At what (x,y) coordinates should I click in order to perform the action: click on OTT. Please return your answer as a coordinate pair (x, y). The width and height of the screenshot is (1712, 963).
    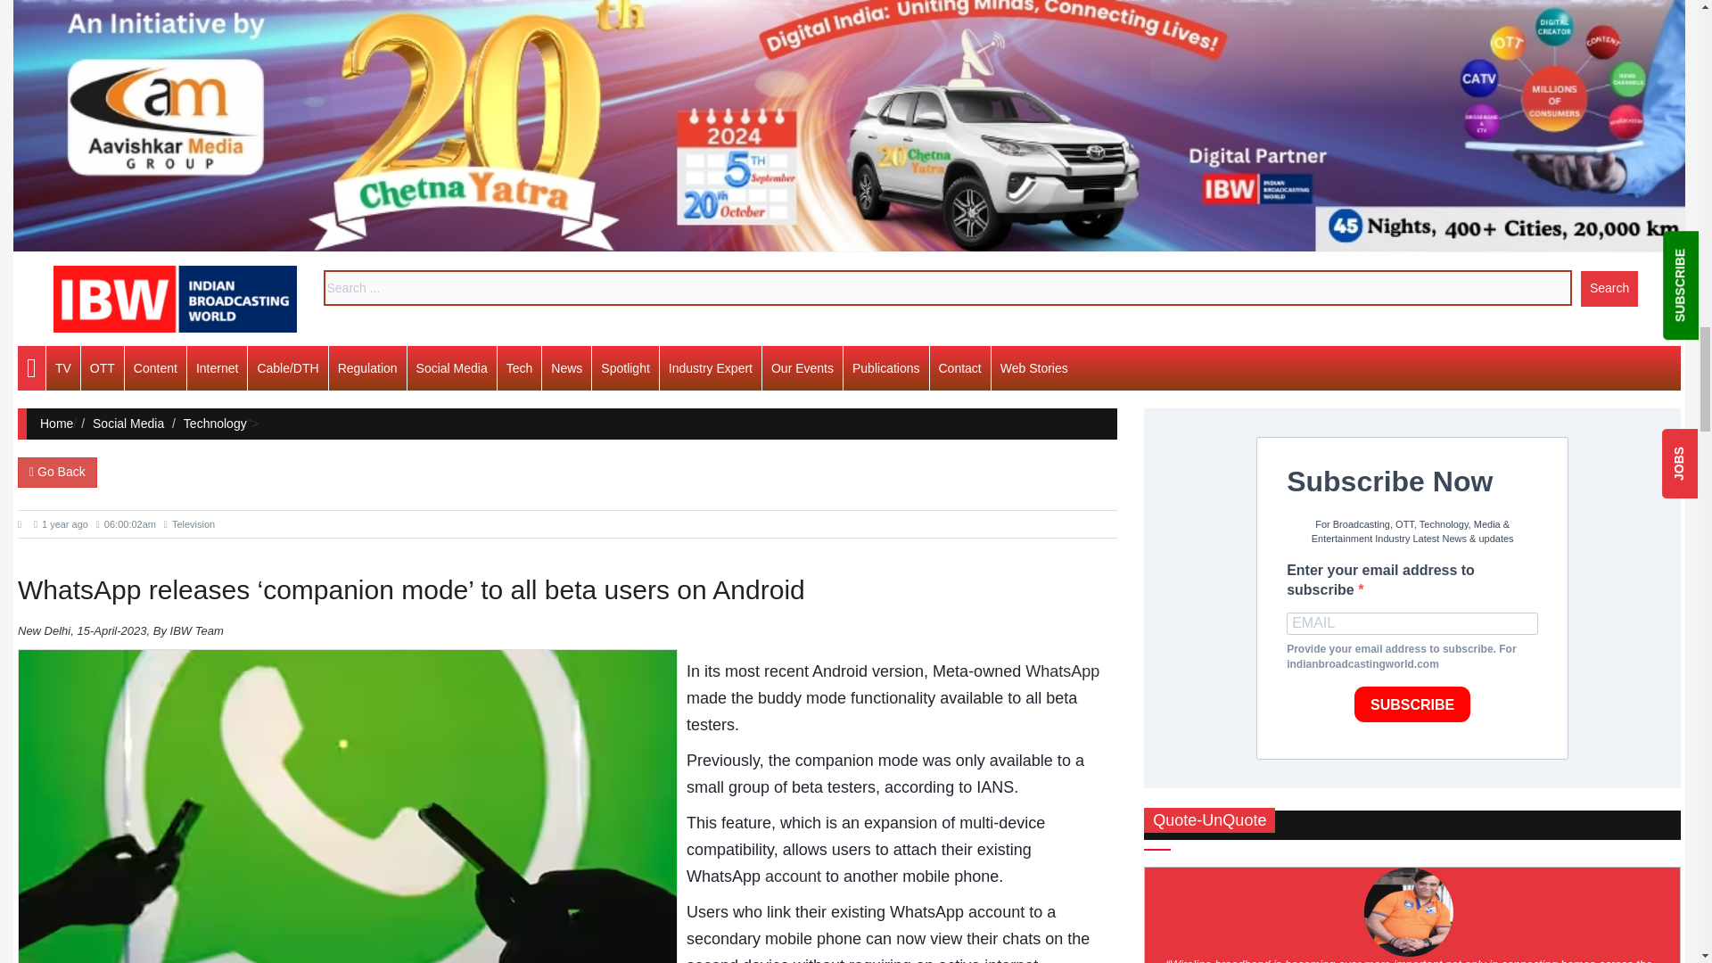
    Looking at the image, I should click on (102, 367).